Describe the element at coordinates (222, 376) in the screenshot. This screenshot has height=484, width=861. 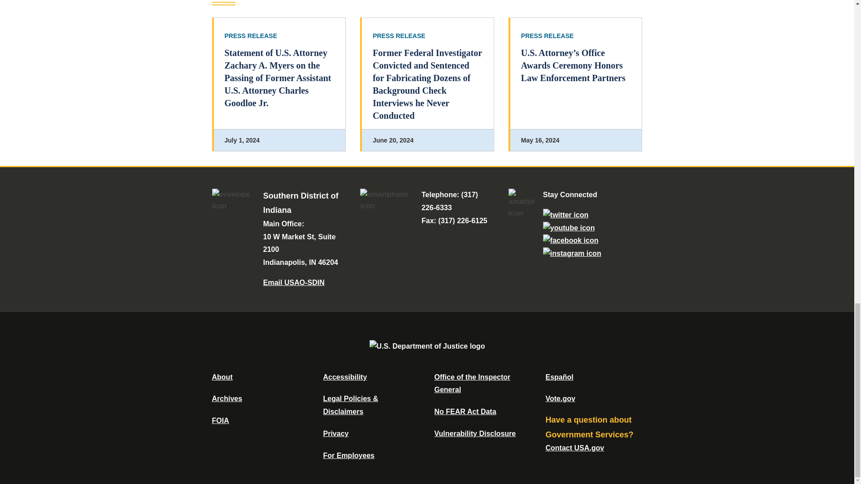
I see `About DOJ` at that location.